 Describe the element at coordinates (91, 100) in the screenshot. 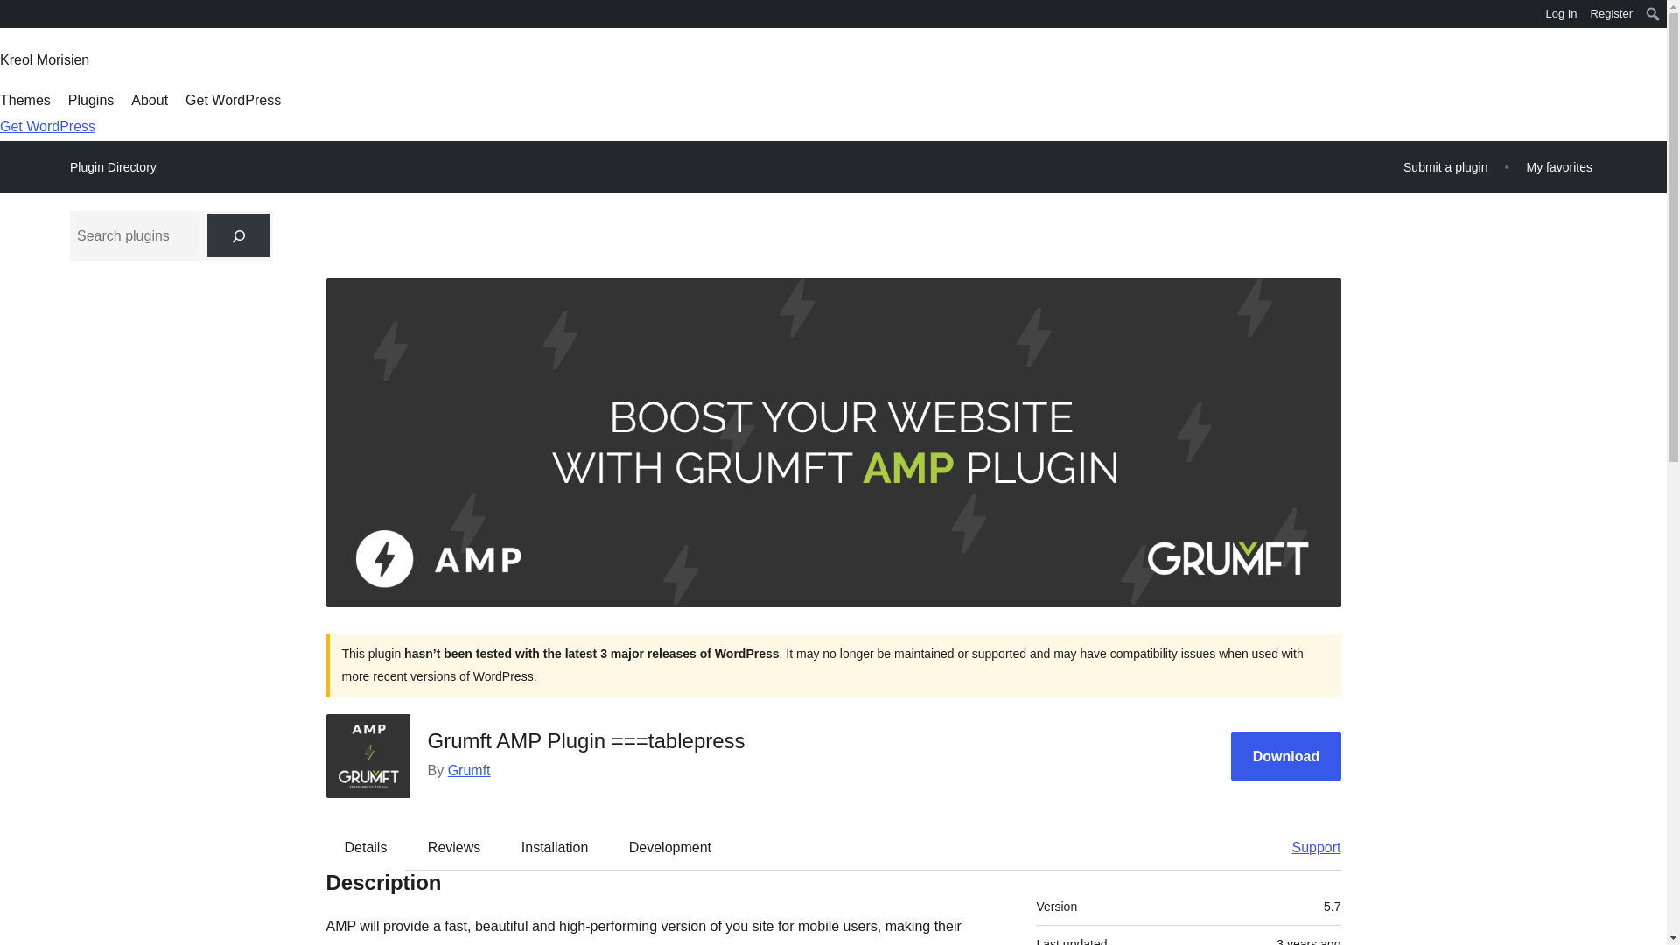

I see `Plugins` at that location.